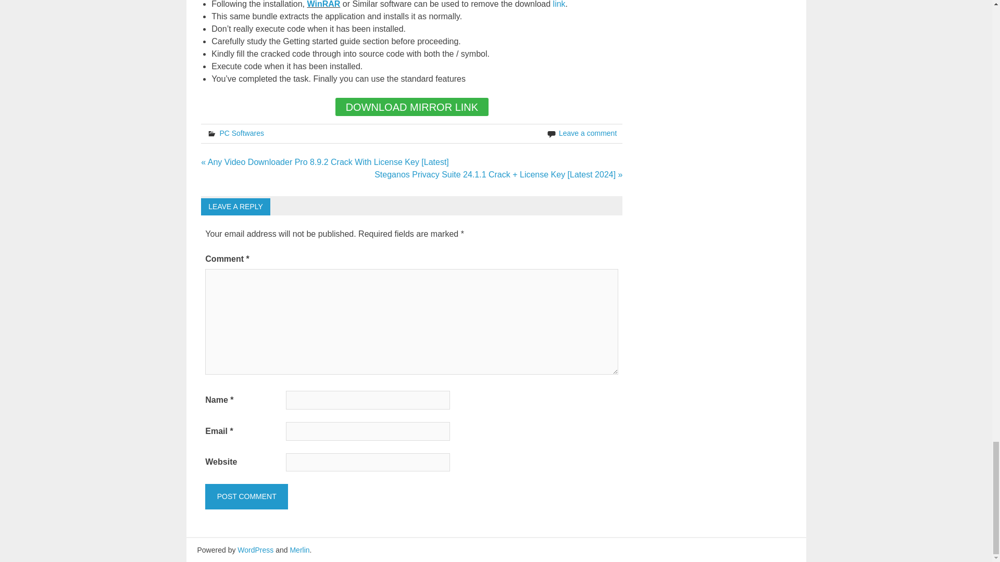  What do you see at coordinates (324, 4) in the screenshot?
I see `WinRAR` at bounding box center [324, 4].